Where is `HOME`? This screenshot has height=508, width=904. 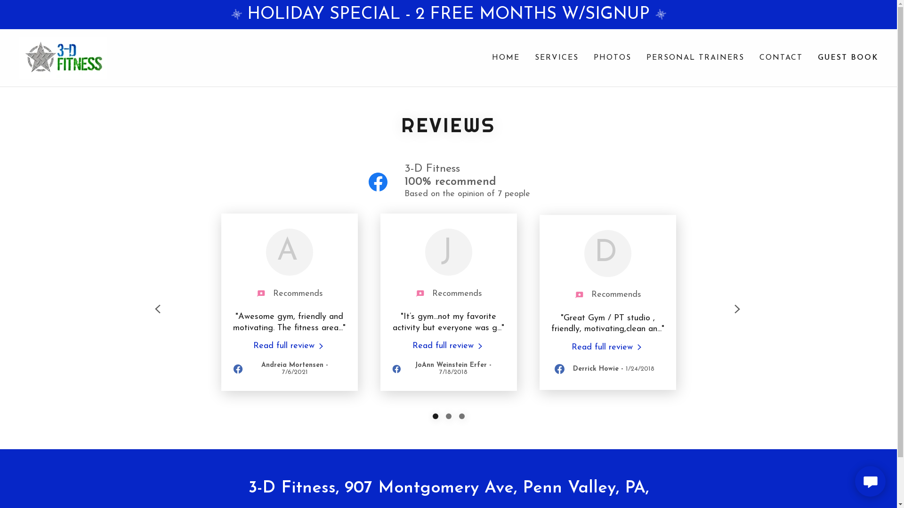
HOME is located at coordinates (506, 58).